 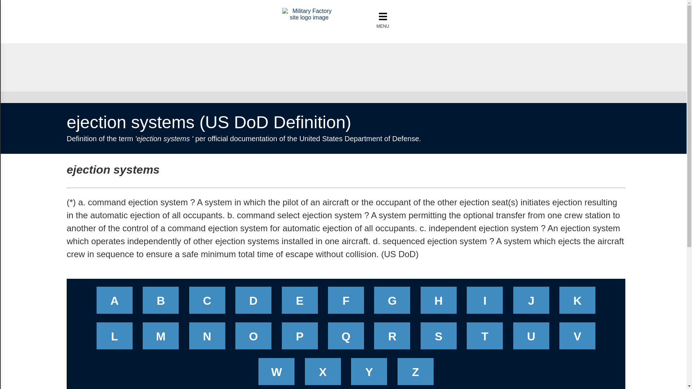 I want to click on M, so click(x=161, y=338).